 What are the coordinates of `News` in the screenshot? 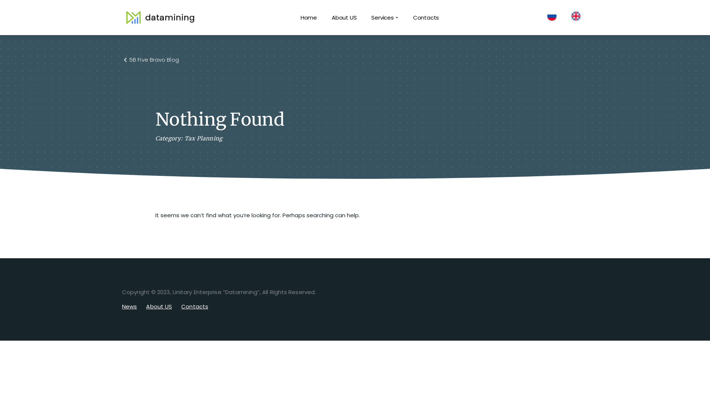 It's located at (129, 307).